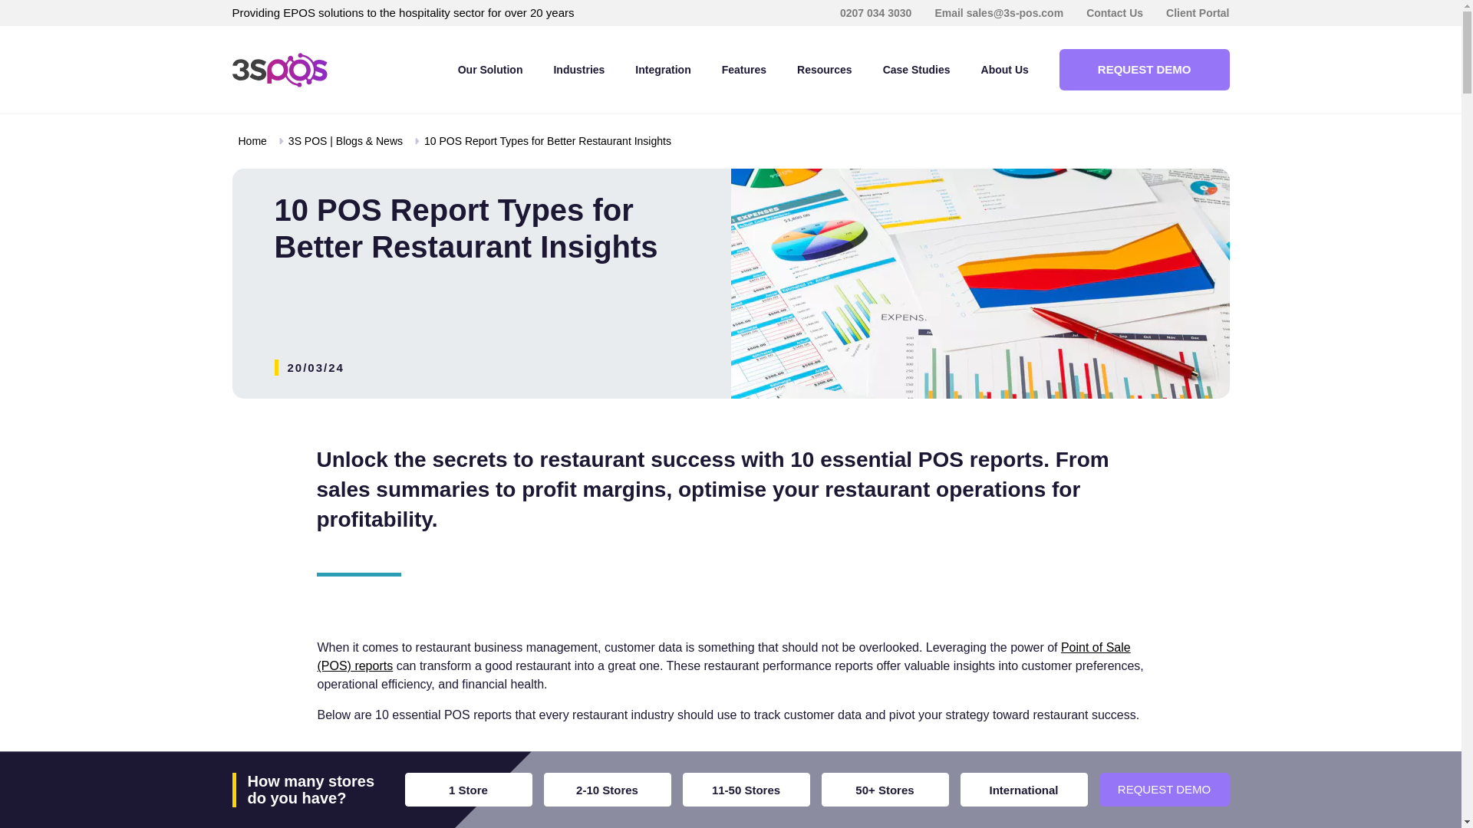 This screenshot has height=828, width=1473. What do you see at coordinates (1114, 13) in the screenshot?
I see `Contact Us` at bounding box center [1114, 13].